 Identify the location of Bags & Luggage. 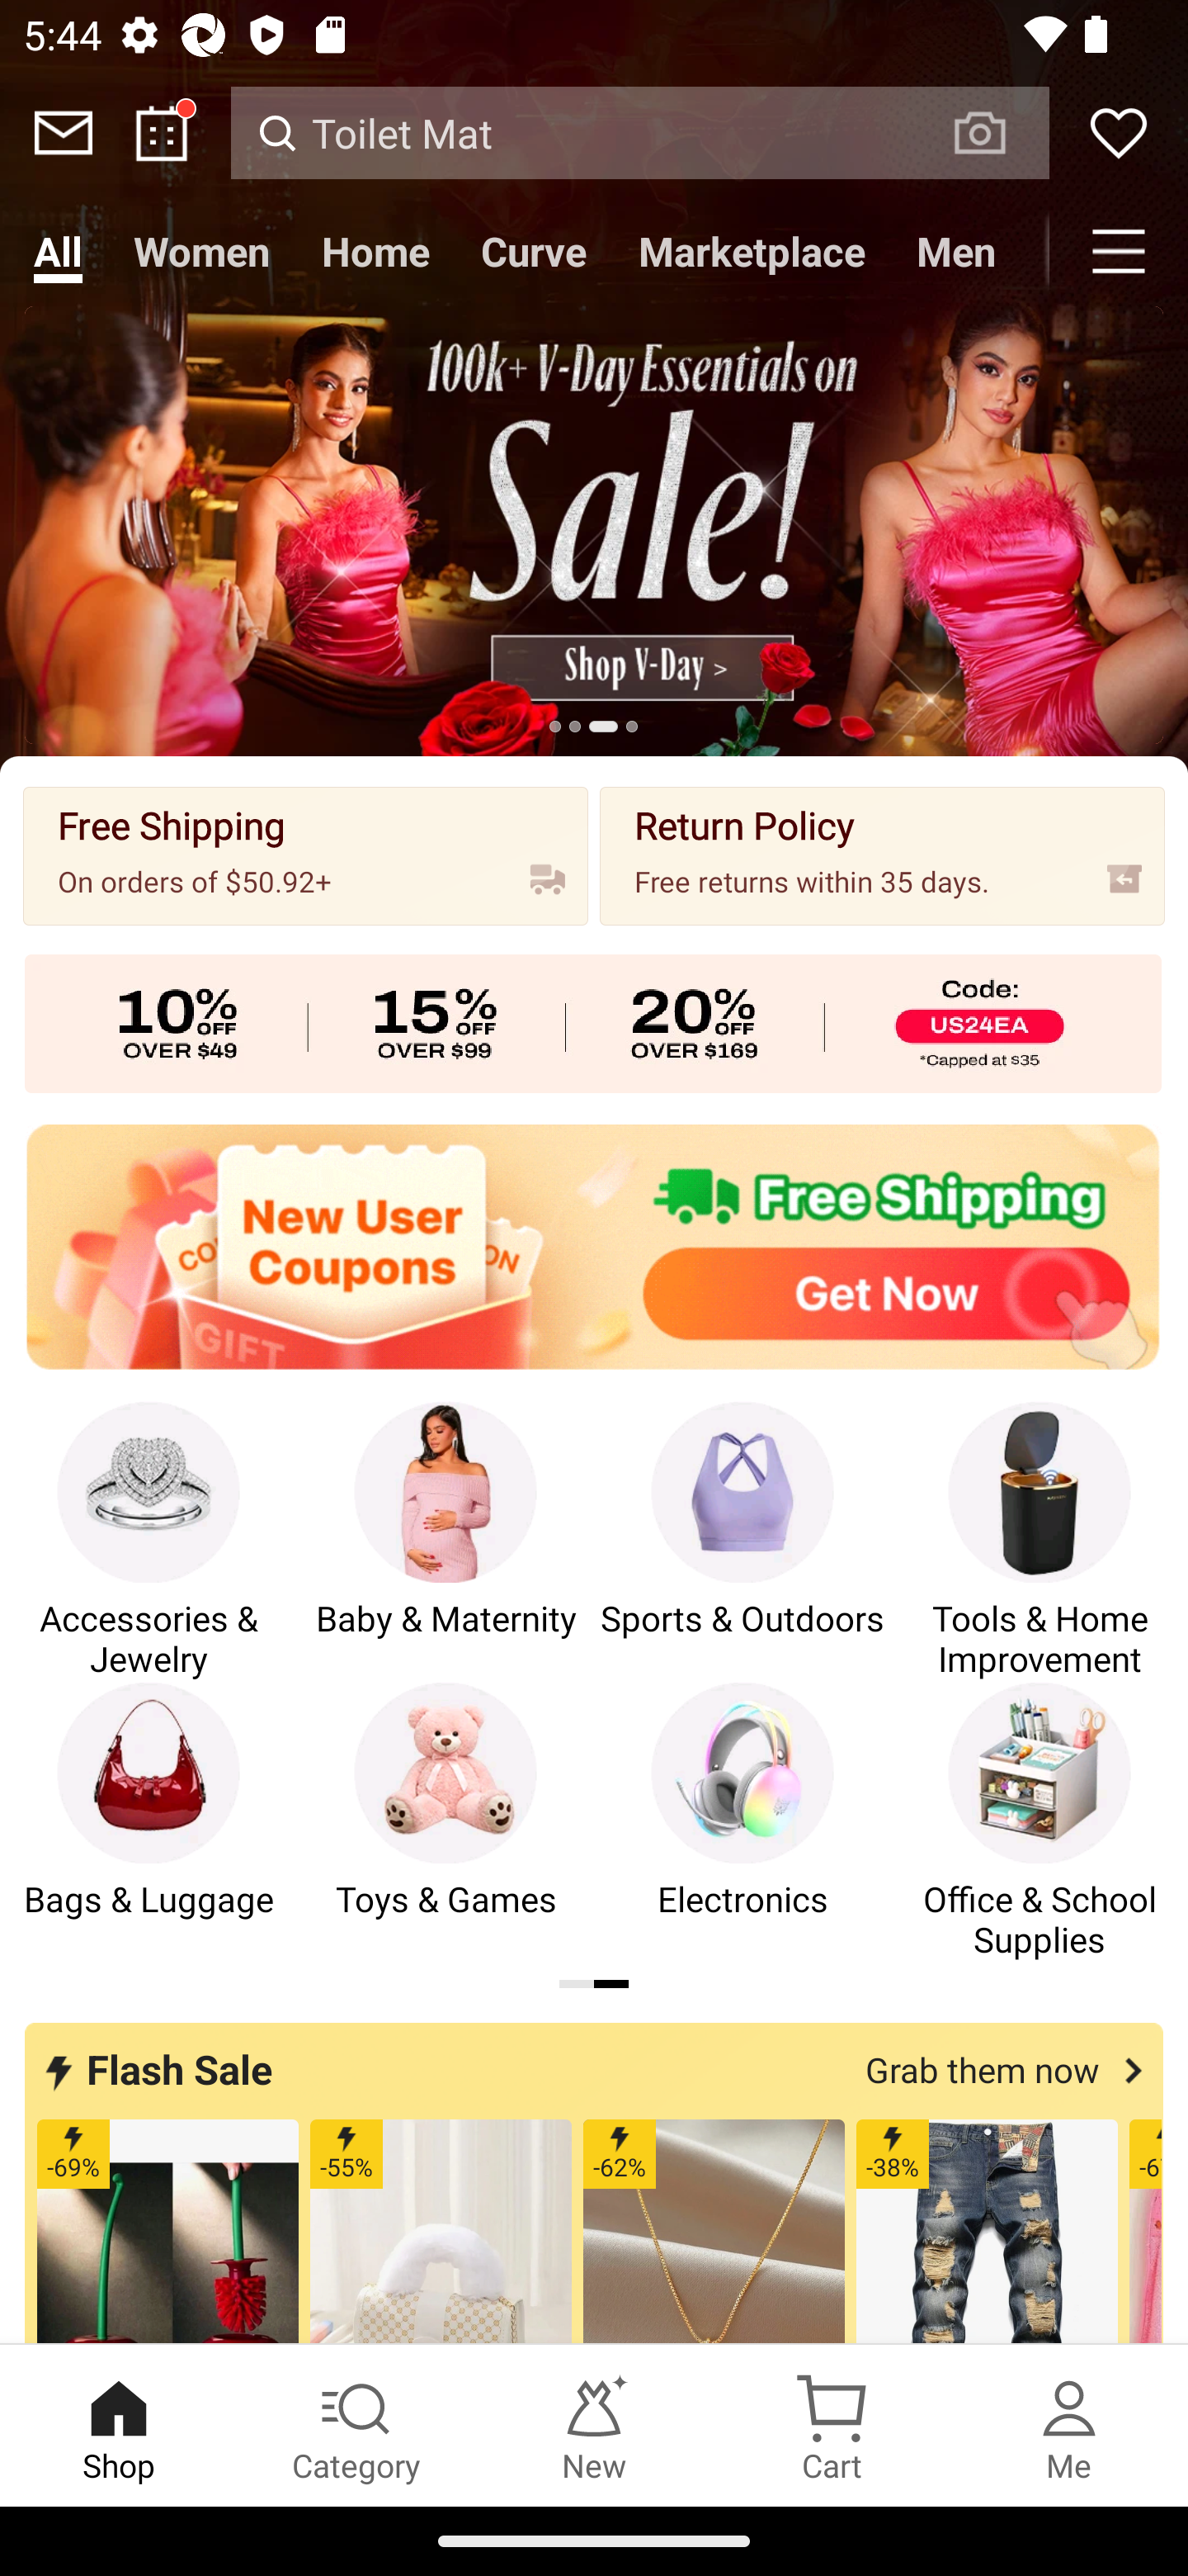
(148, 1822).